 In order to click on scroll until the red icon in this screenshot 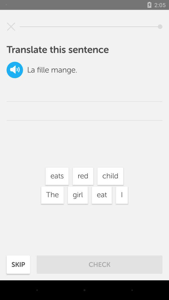, I will do `click(83, 176)`.